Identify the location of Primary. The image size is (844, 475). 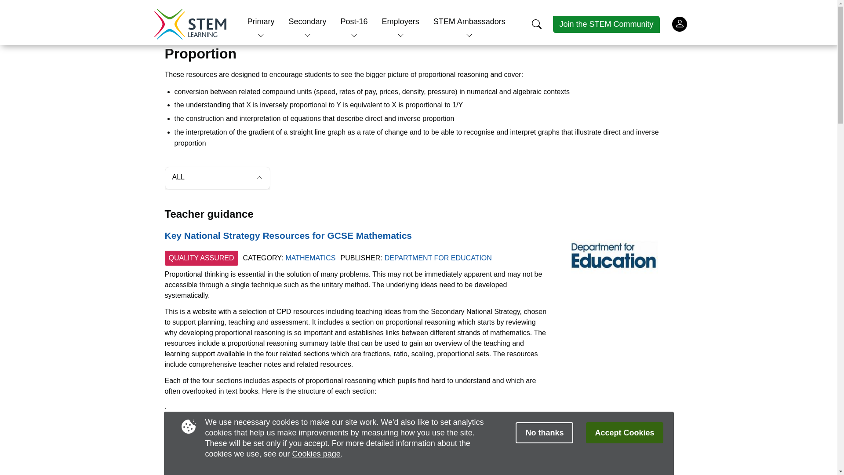
(261, 21).